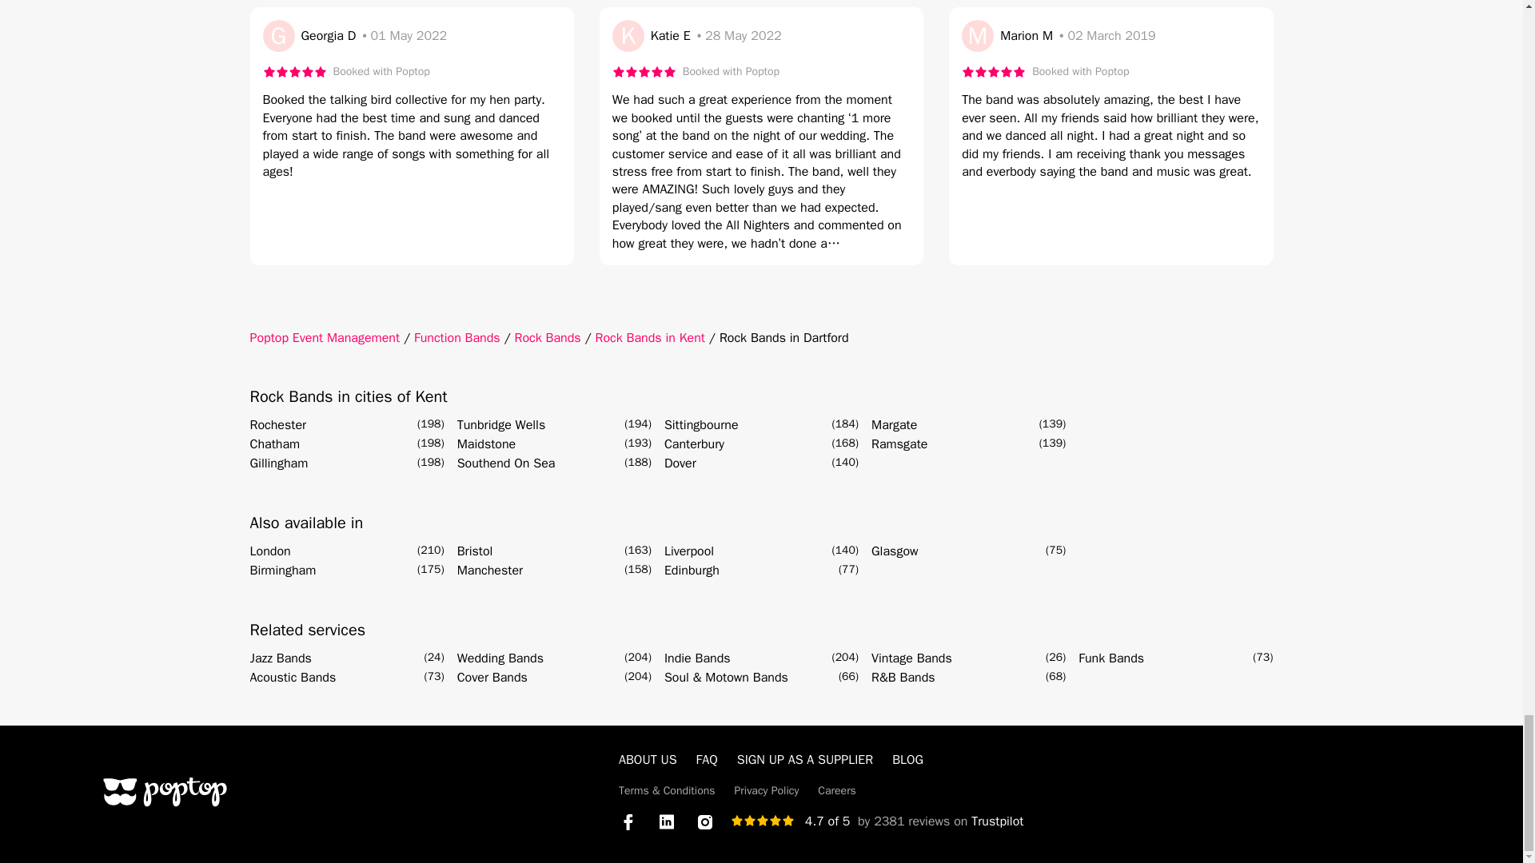 The image size is (1535, 863). What do you see at coordinates (277, 425) in the screenshot?
I see `Rochester` at bounding box center [277, 425].